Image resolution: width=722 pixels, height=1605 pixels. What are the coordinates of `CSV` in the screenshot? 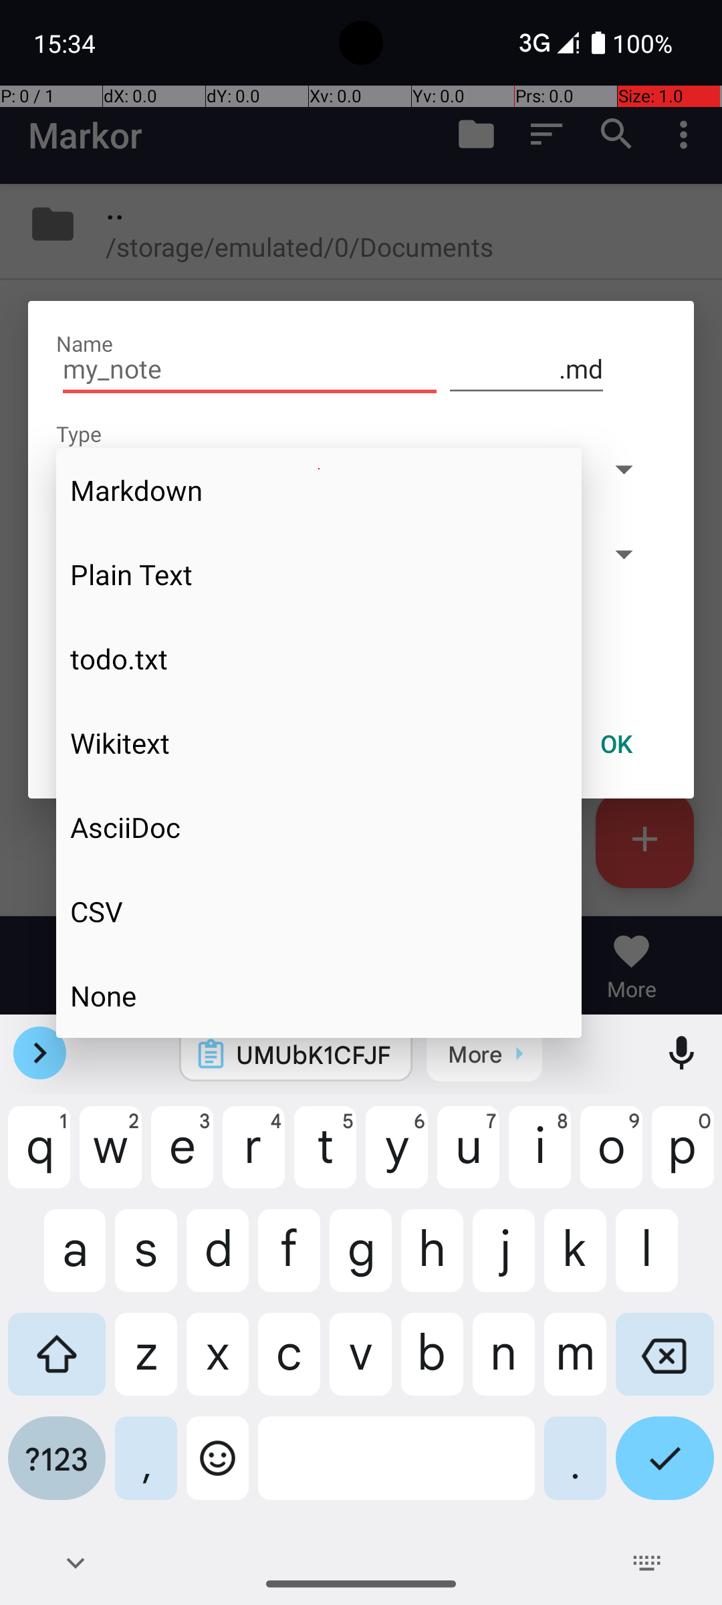 It's located at (319, 912).